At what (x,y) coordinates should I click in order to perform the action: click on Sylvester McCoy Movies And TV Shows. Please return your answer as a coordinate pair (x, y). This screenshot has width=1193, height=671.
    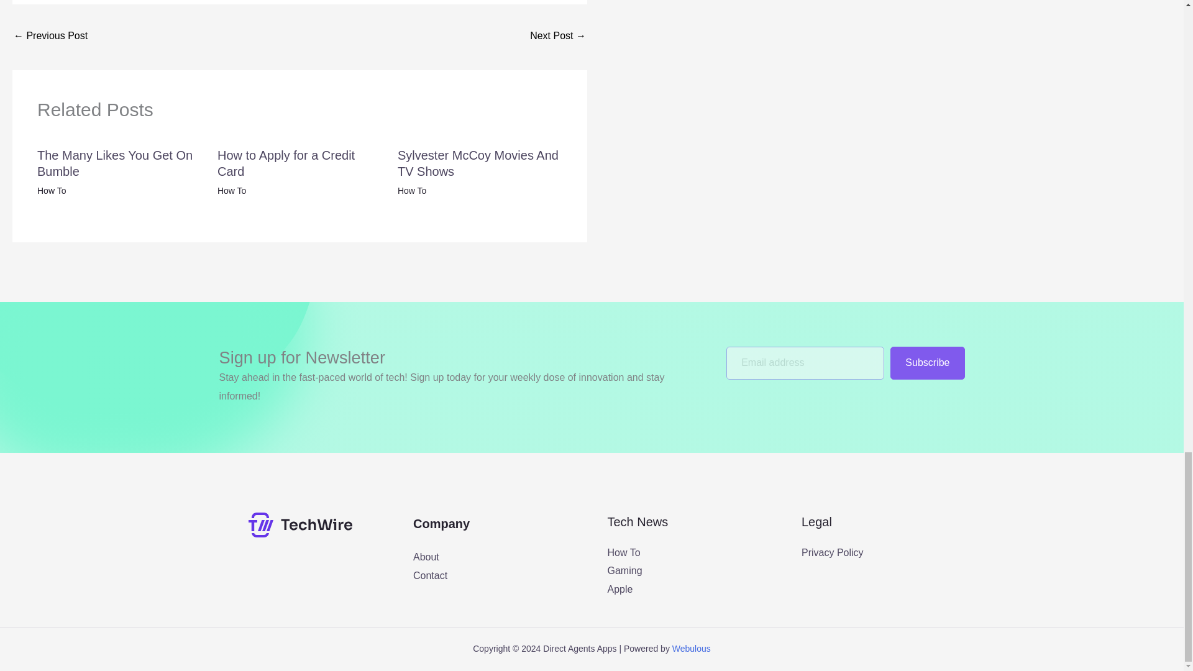
    Looking at the image, I should click on (477, 163).